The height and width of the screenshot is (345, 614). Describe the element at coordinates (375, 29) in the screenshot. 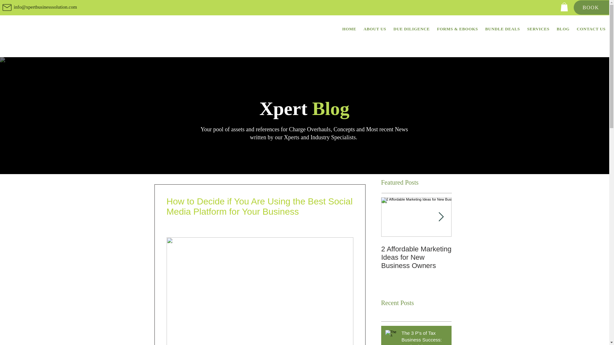

I see `ABOUT US` at that location.